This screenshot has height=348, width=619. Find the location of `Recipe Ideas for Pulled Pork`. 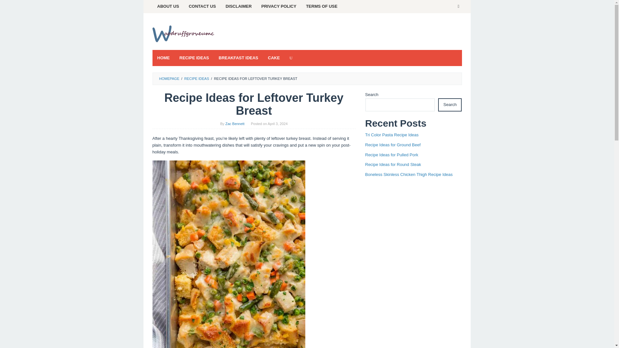

Recipe Ideas for Pulled Pork is located at coordinates (391, 155).